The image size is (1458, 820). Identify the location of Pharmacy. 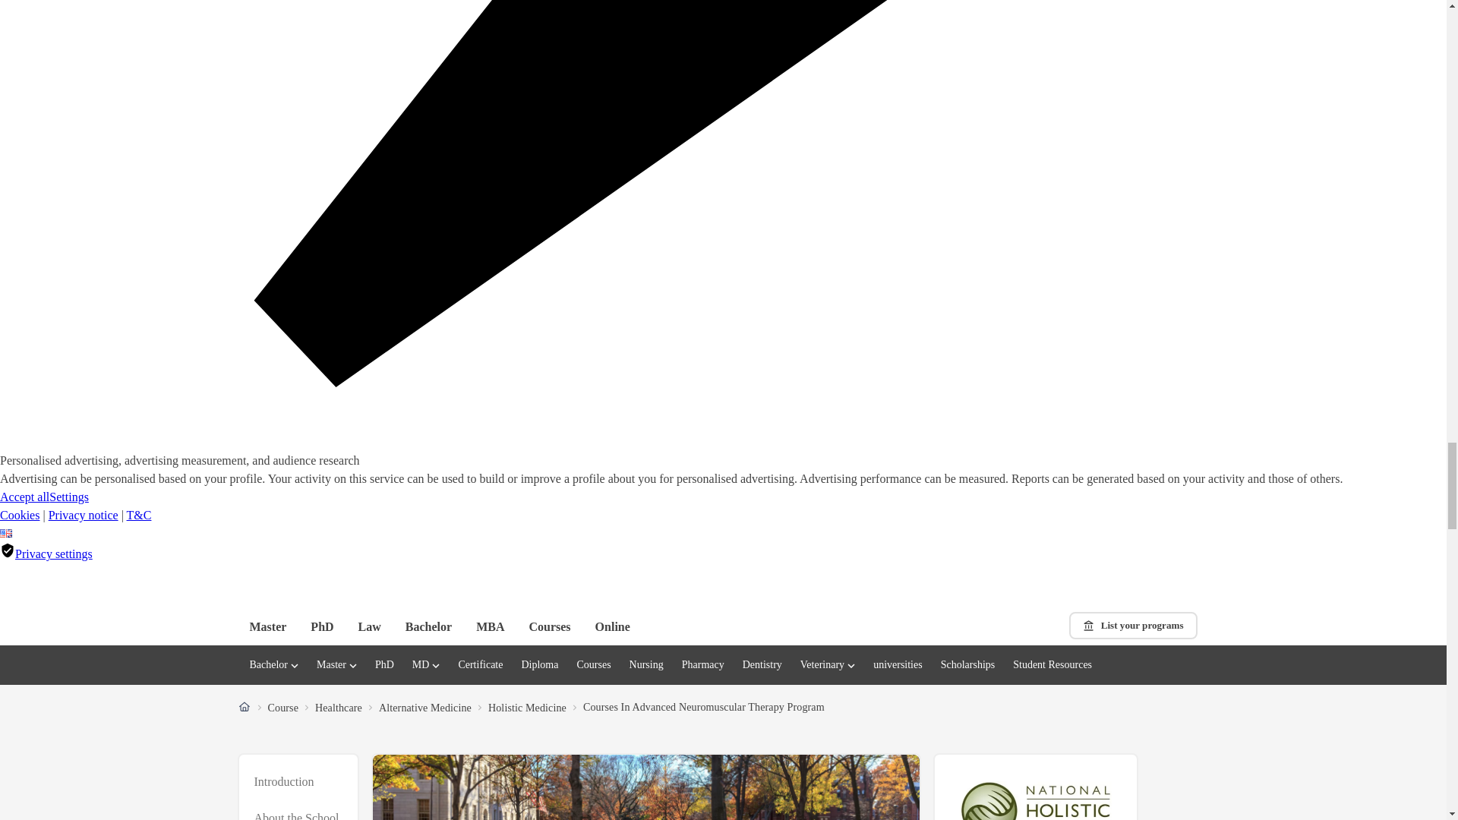
(267, 627).